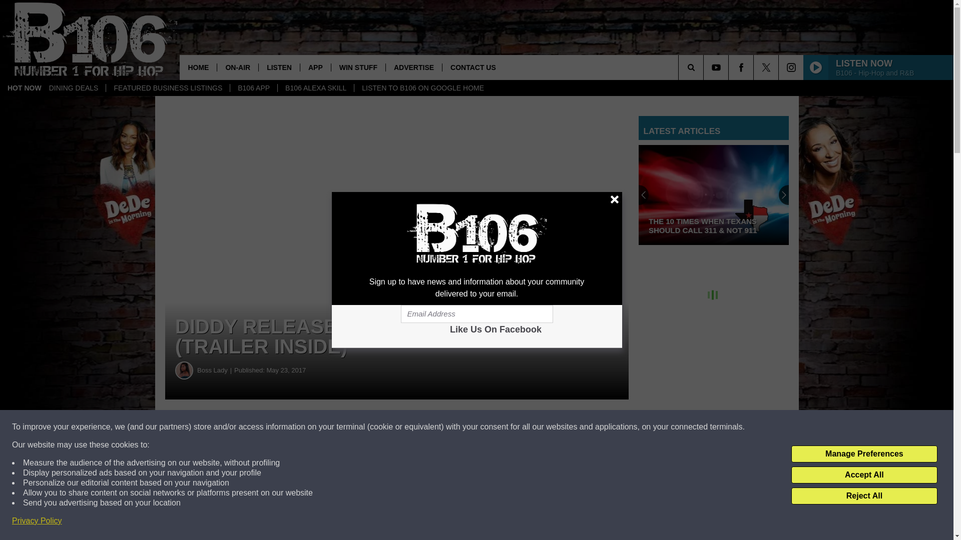 This screenshot has width=961, height=540. What do you see at coordinates (315, 67) in the screenshot?
I see `APP` at bounding box center [315, 67].